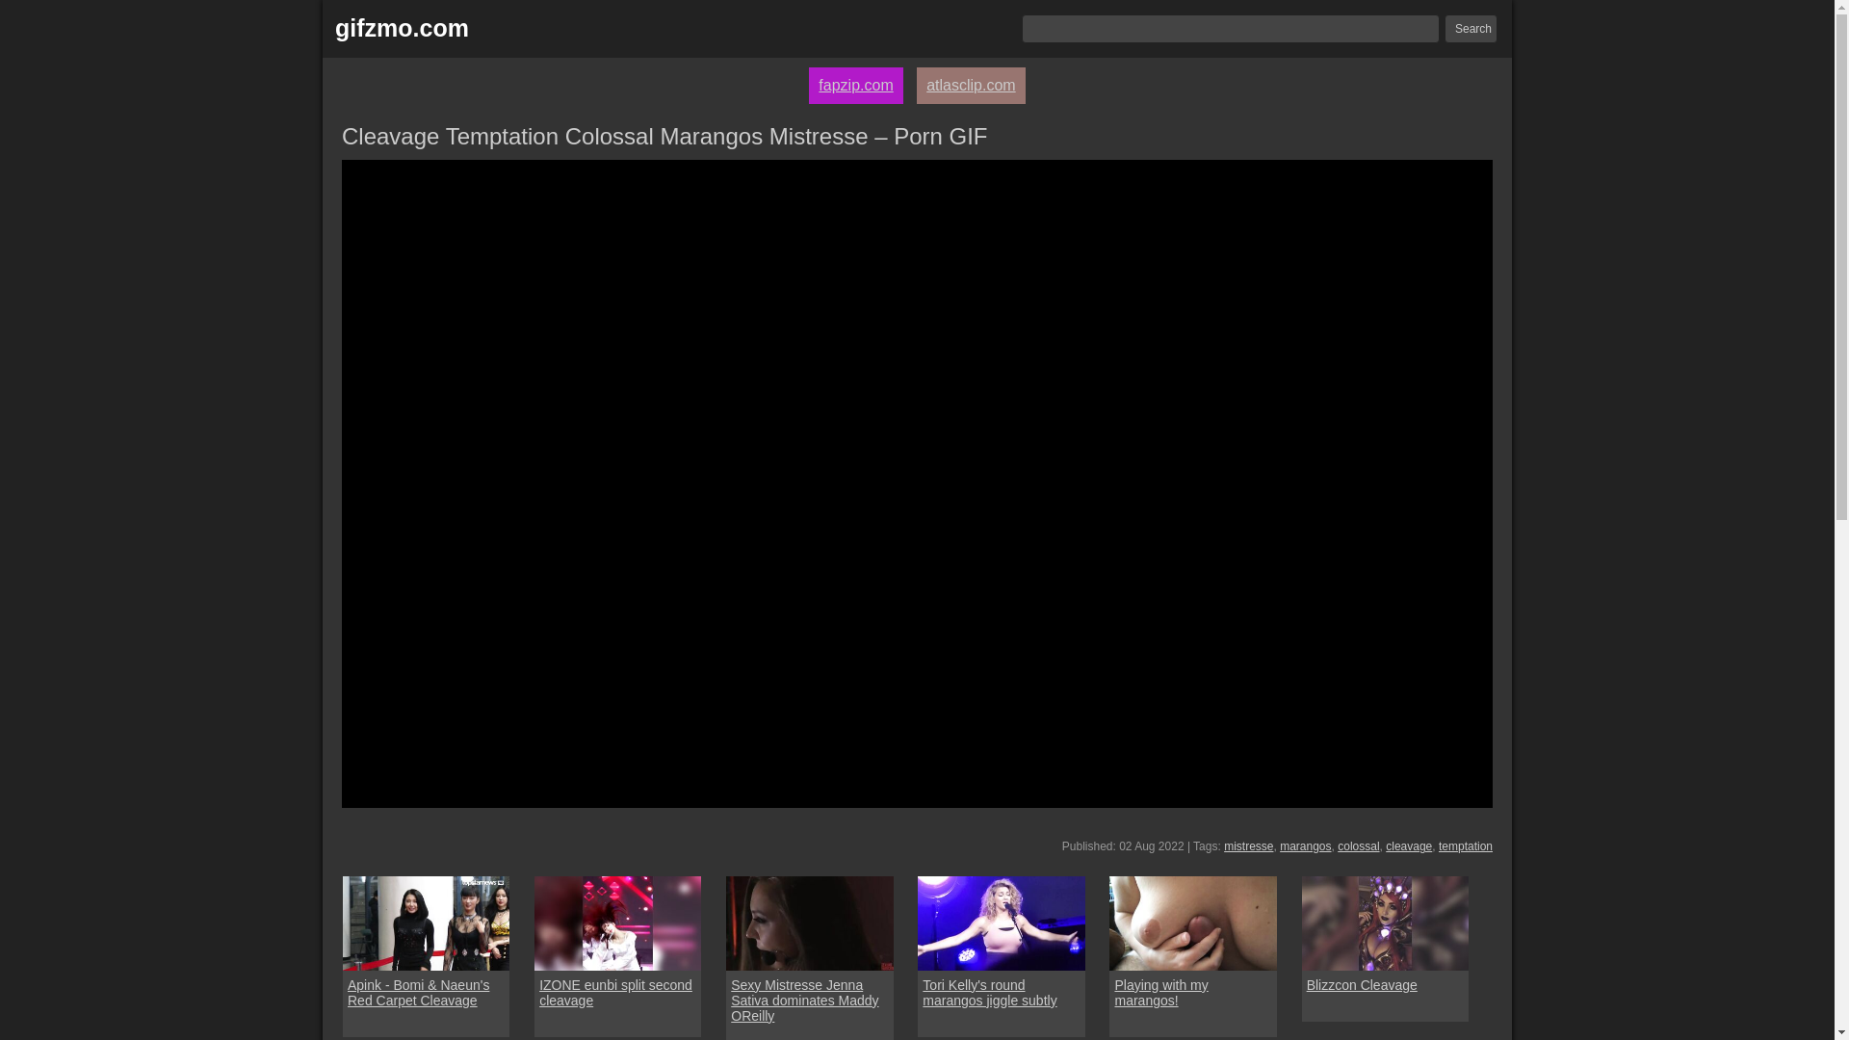 This screenshot has width=1849, height=1040. What do you see at coordinates (1362, 985) in the screenshot?
I see `Blizzcon Cleavage` at bounding box center [1362, 985].